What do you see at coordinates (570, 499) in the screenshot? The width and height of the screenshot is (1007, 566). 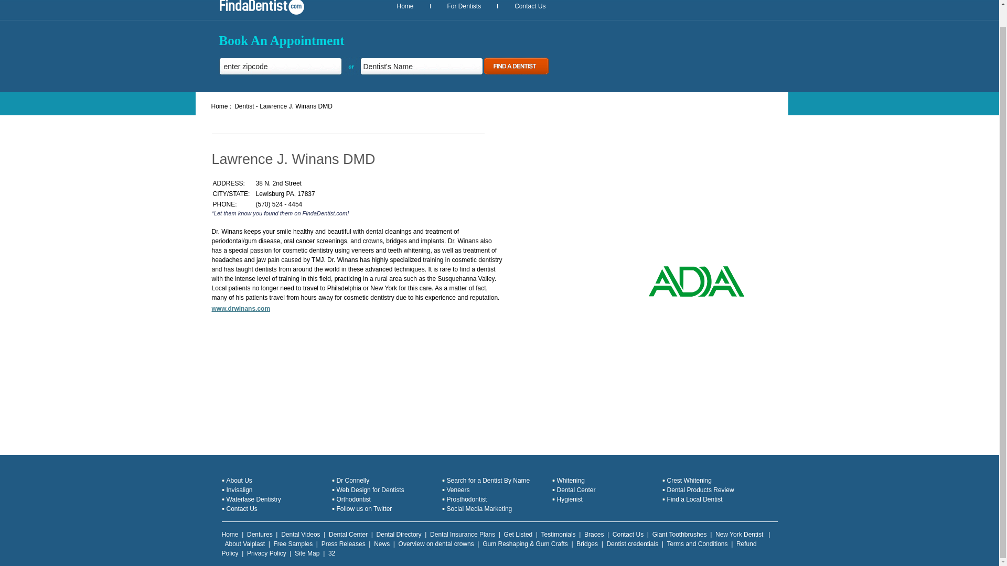 I see `Hygienist` at bounding box center [570, 499].